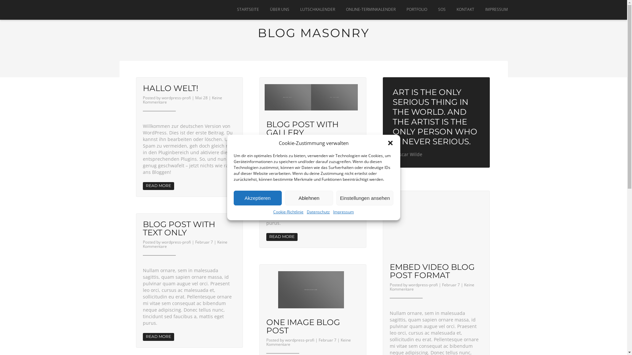  What do you see at coordinates (159, 186) in the screenshot?
I see `READ MORE` at bounding box center [159, 186].